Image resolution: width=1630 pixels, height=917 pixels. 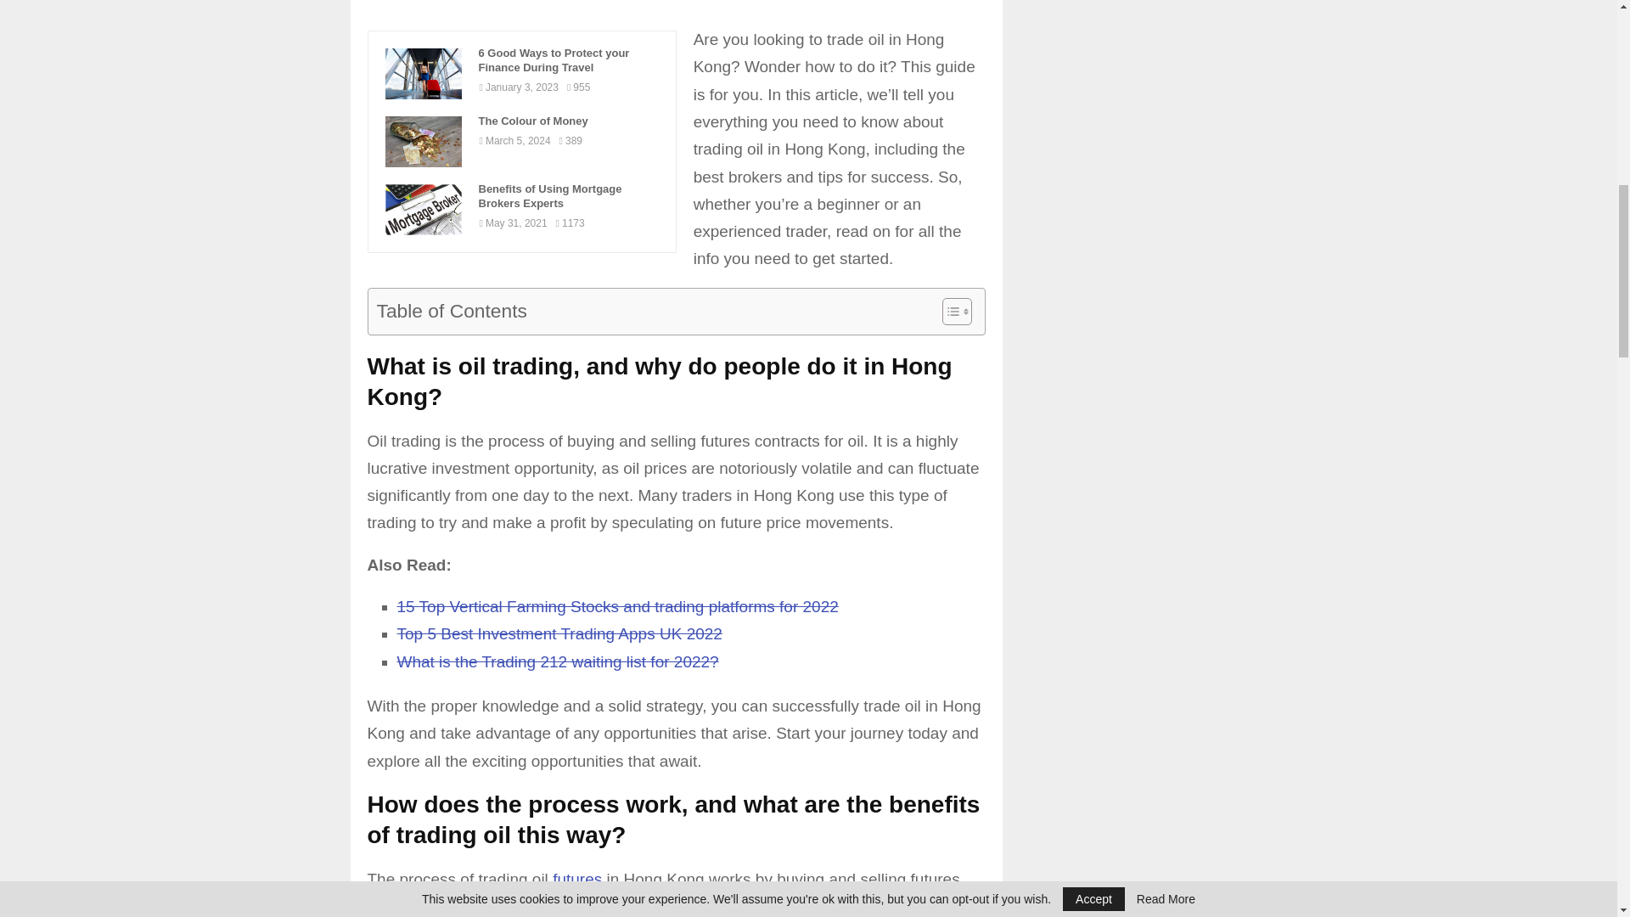 I want to click on 6 Good Ways to Protect your Finance During Travel, so click(x=423, y=73).